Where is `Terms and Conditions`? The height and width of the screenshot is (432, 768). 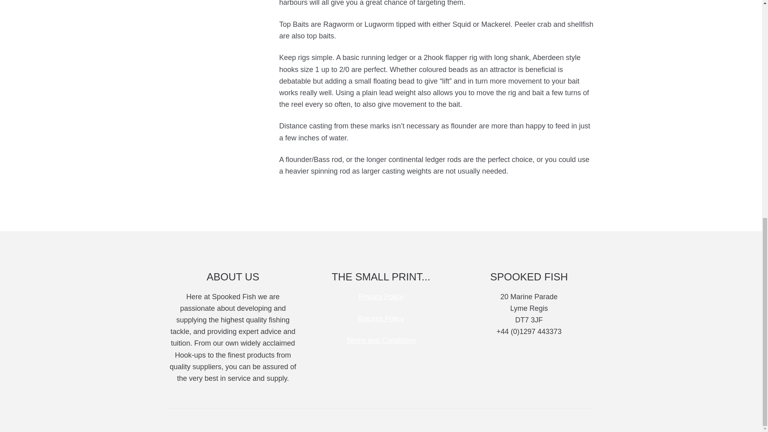 Terms and Conditions is located at coordinates (381, 340).